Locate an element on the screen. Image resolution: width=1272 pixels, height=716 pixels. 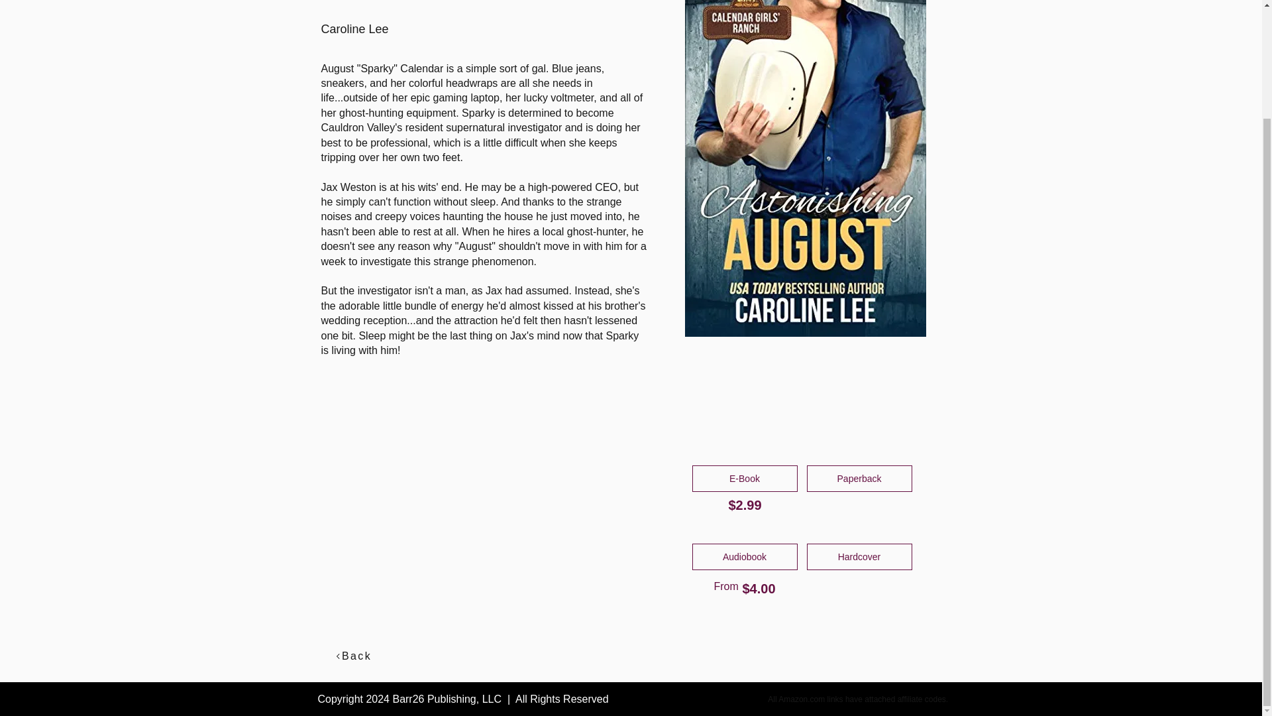
Caroline Lee is located at coordinates (477, 29).